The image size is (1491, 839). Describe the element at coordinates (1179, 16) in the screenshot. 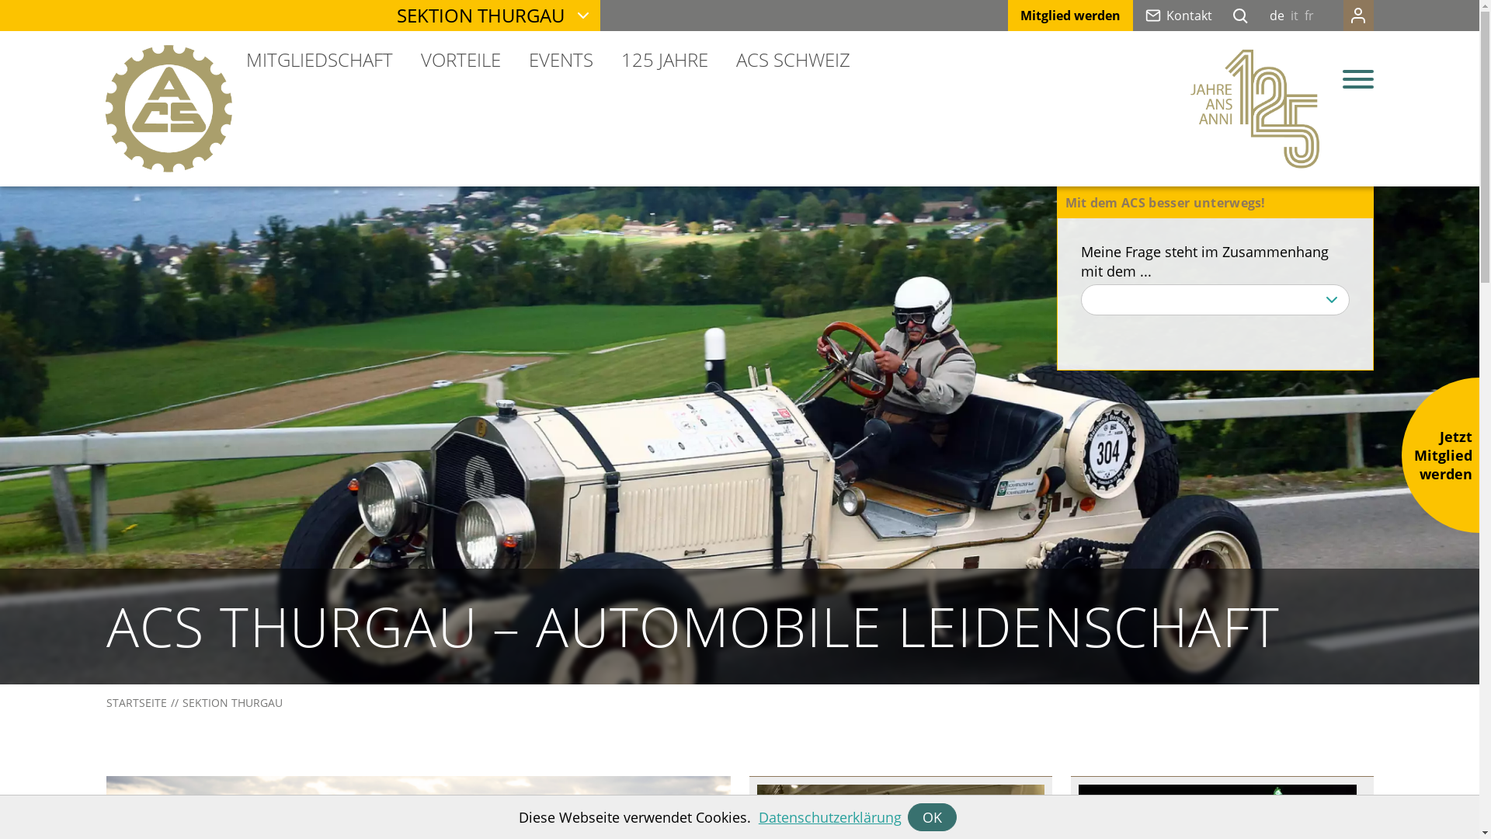

I see `Kontakt` at that location.